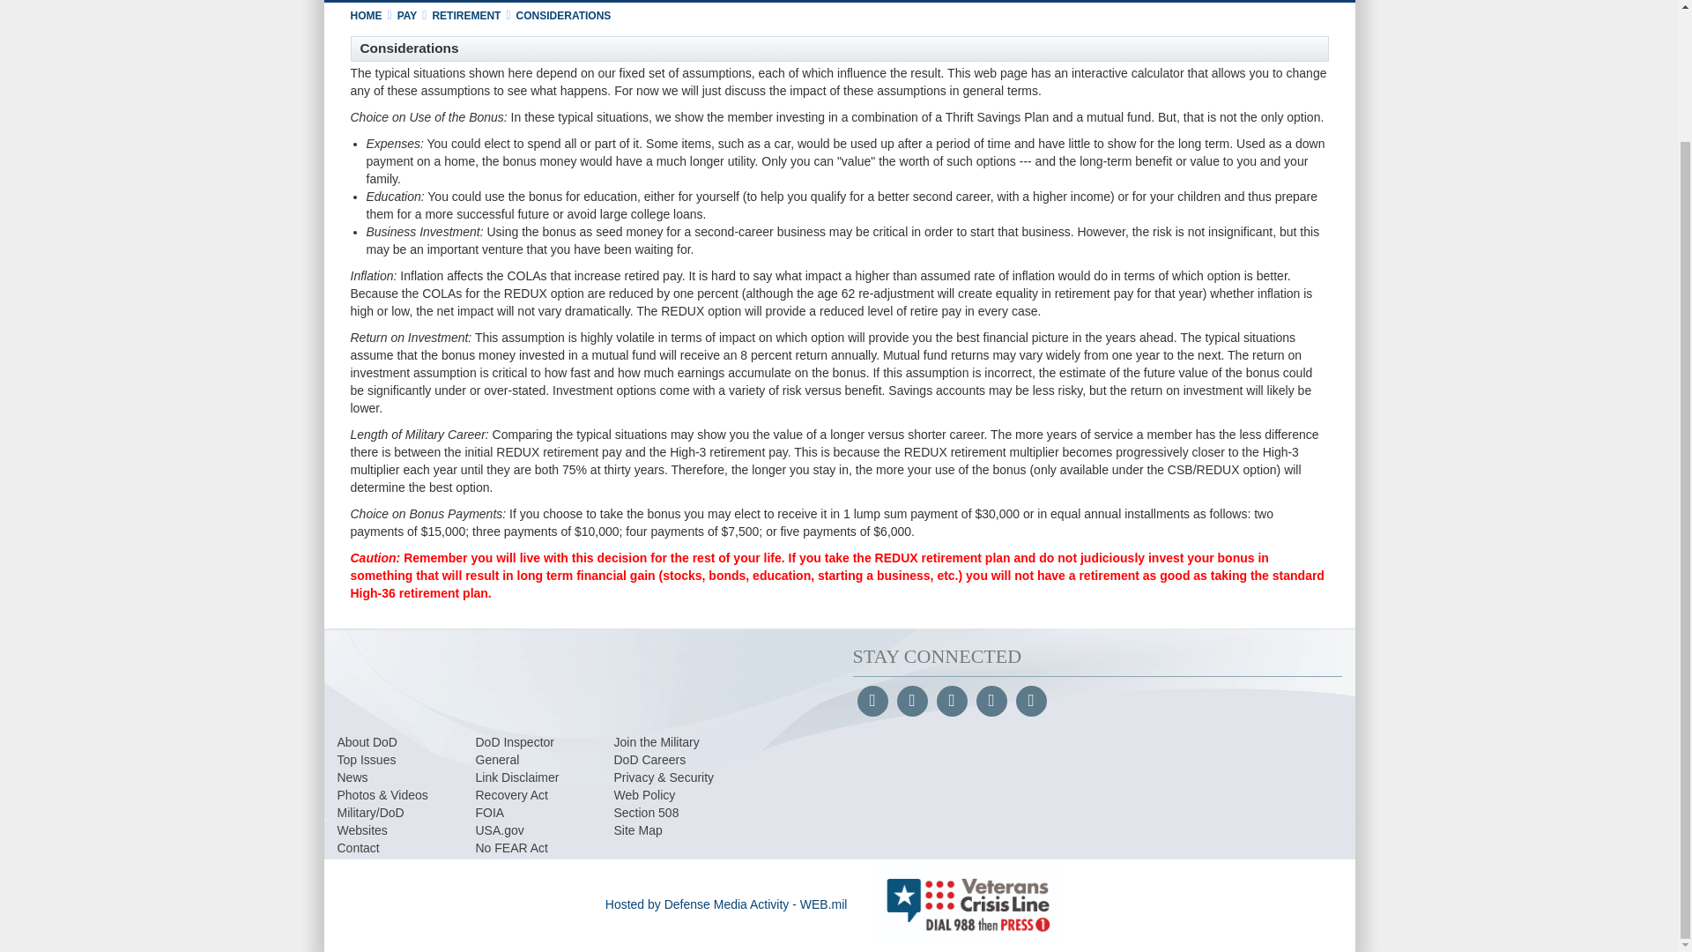  What do you see at coordinates (368, 1) in the screenshot?
I see `HOME` at bounding box center [368, 1].